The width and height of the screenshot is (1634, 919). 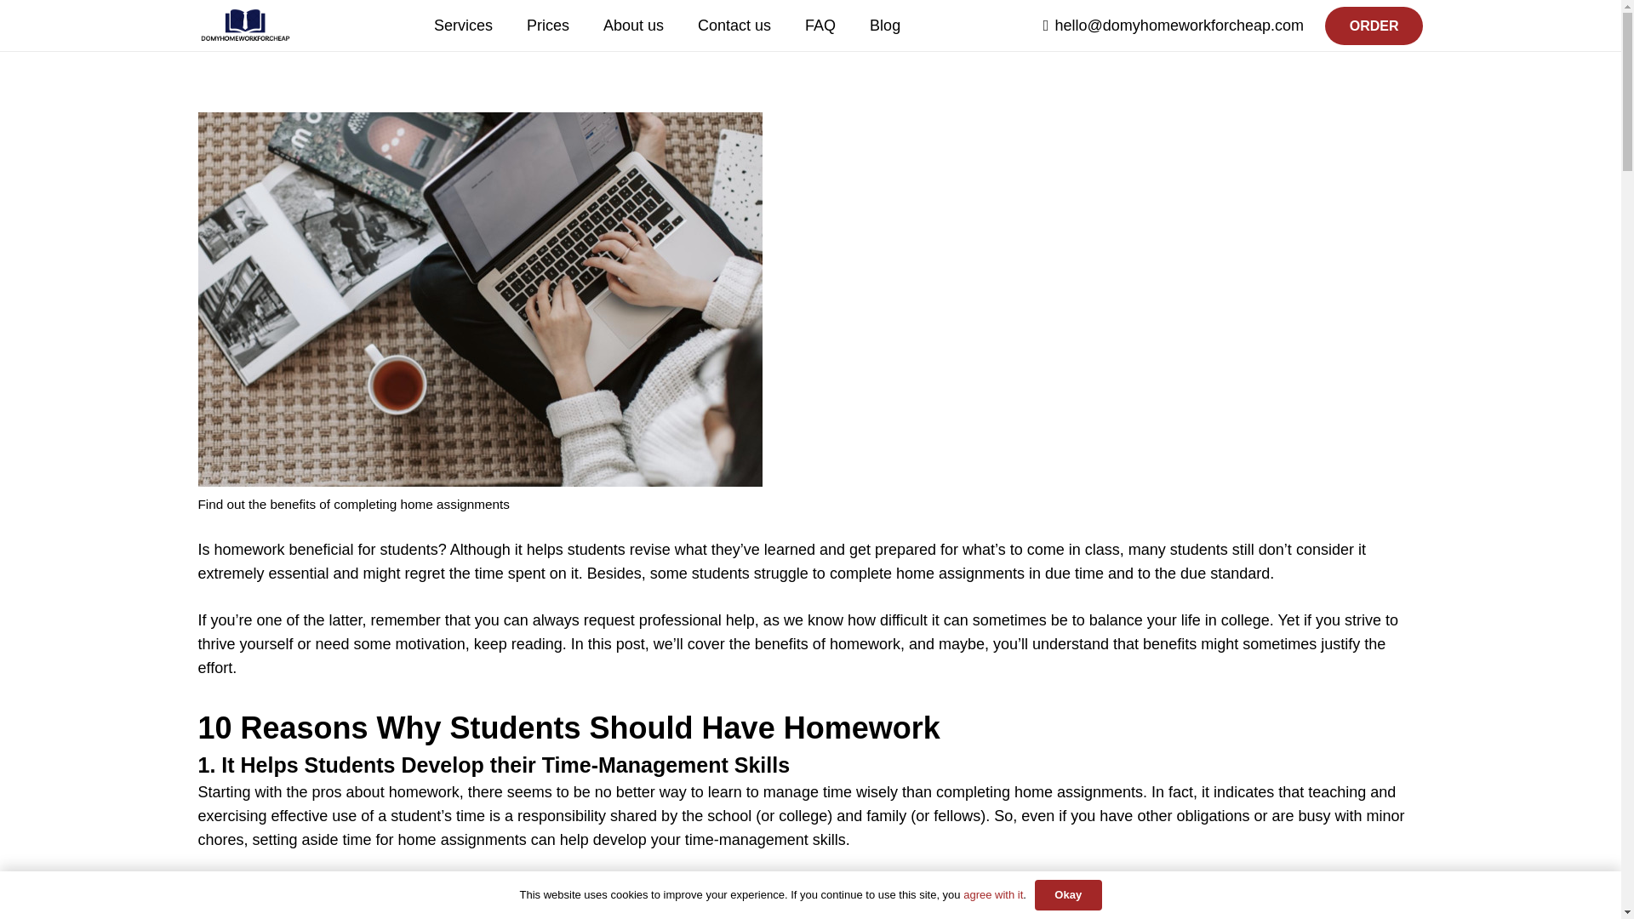 I want to click on ORDER, so click(x=1394, y=32).